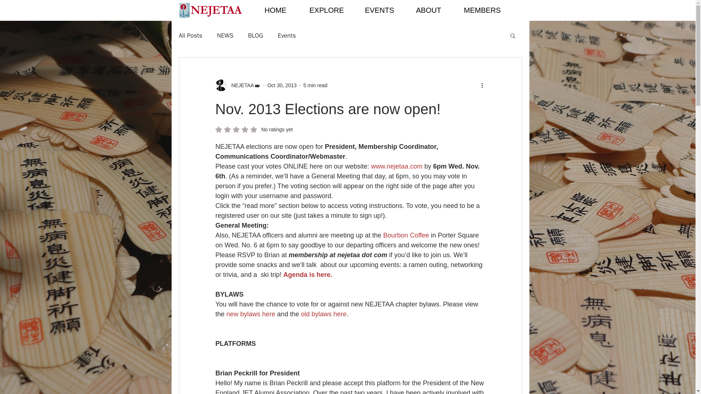 The image size is (701, 394). I want to click on NEWS, so click(225, 36).